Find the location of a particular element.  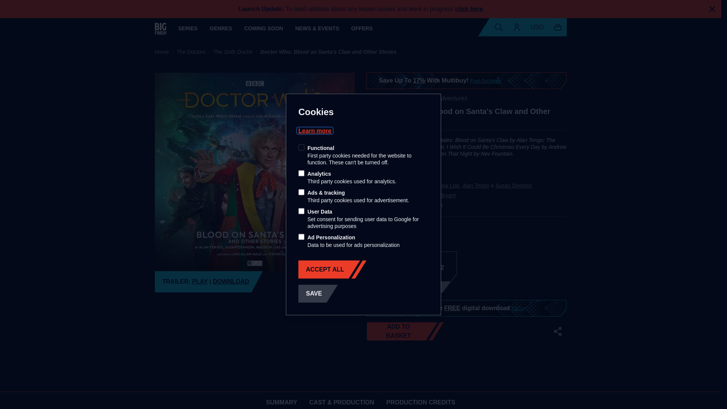

on is located at coordinates (301, 211).